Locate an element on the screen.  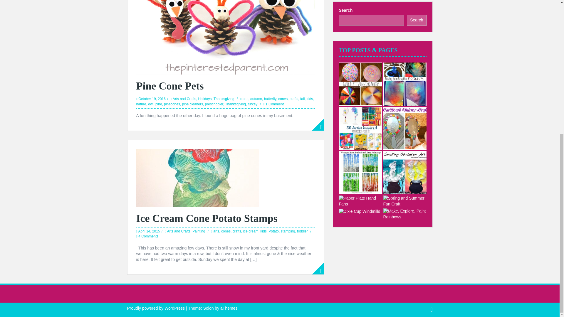
Dixie Cup Windmills is located at coordinates (360, 211).